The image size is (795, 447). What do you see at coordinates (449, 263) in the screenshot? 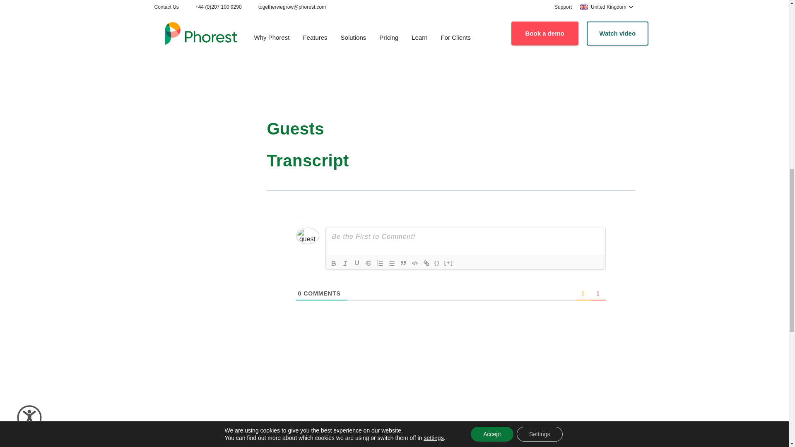
I see `Spoiler` at bounding box center [449, 263].